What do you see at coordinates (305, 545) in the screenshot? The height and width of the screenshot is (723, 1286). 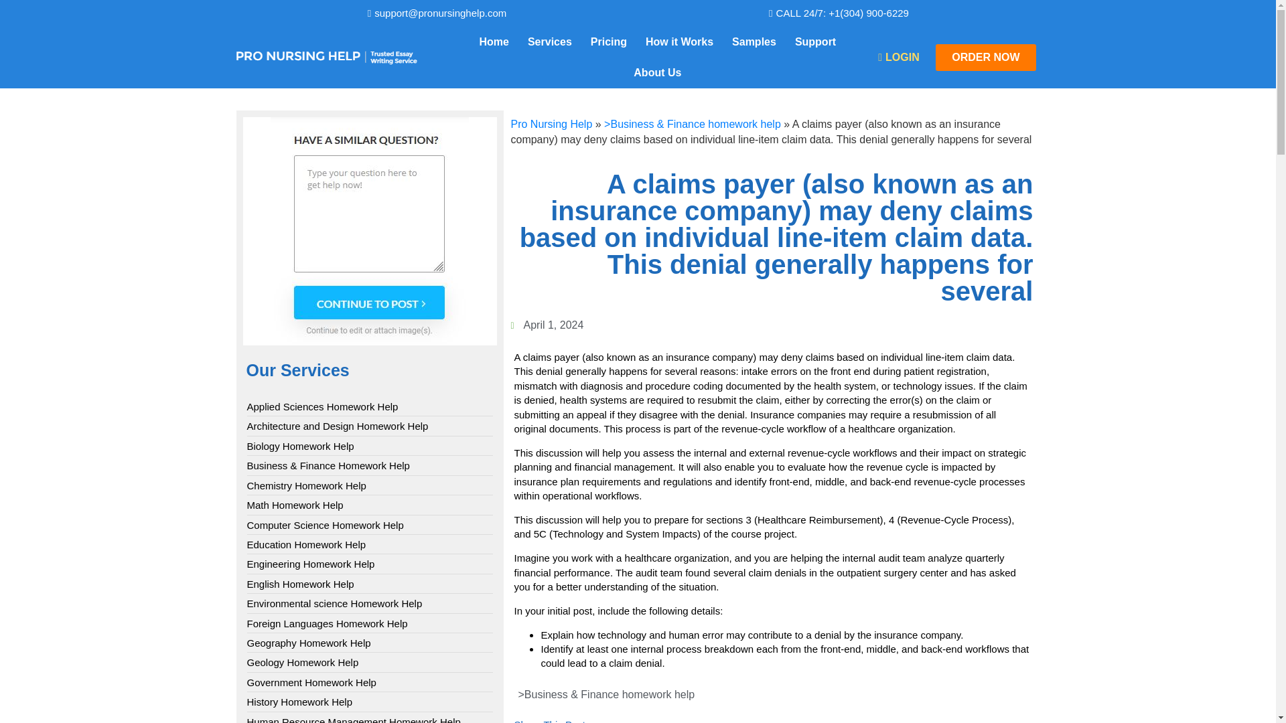 I see `Education Homework Help` at bounding box center [305, 545].